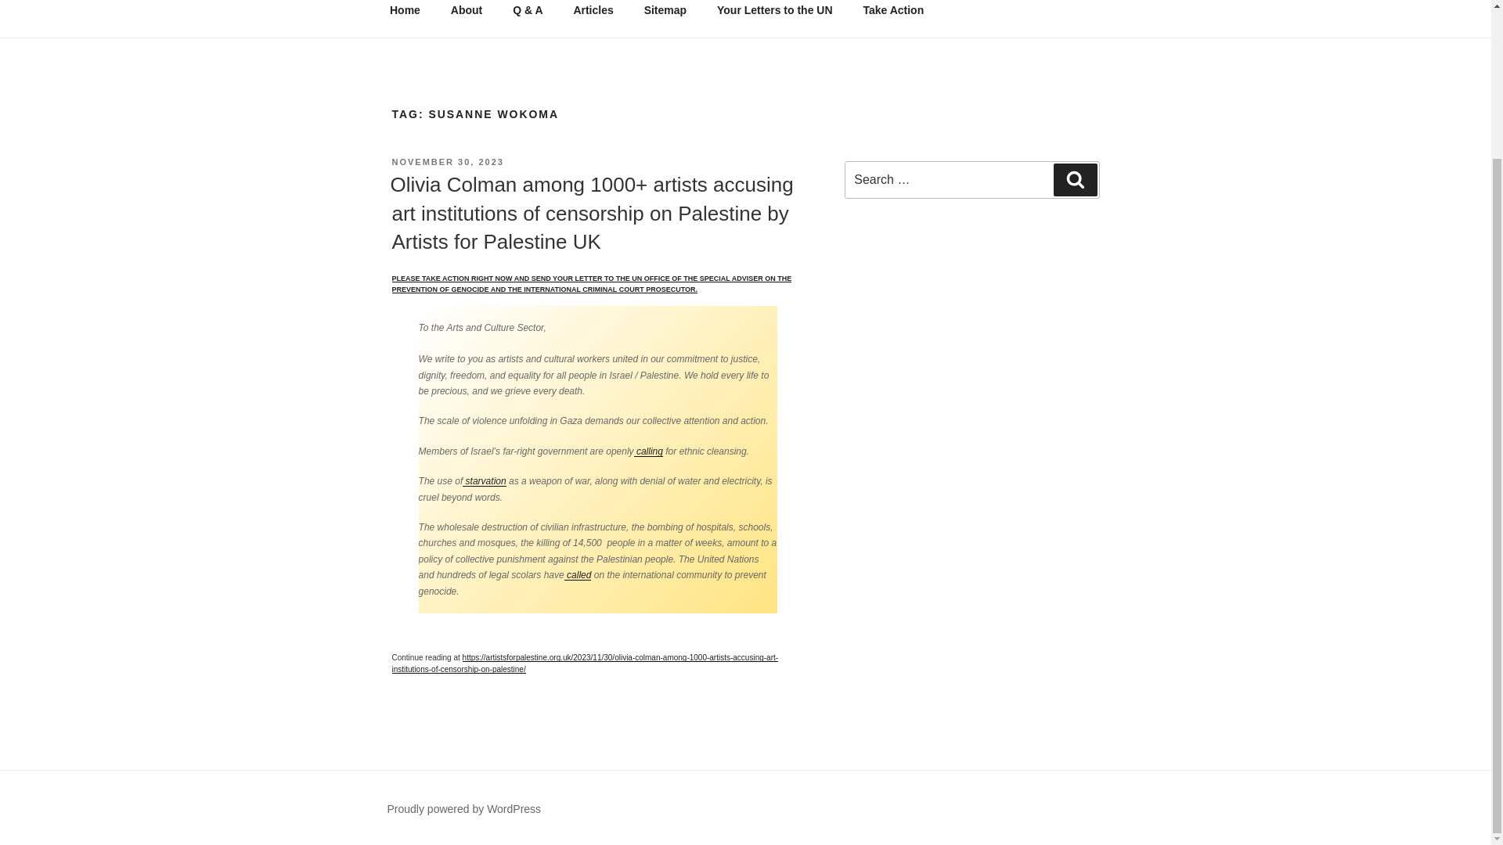 The image size is (1503, 845). What do you see at coordinates (578, 574) in the screenshot?
I see ` called` at bounding box center [578, 574].